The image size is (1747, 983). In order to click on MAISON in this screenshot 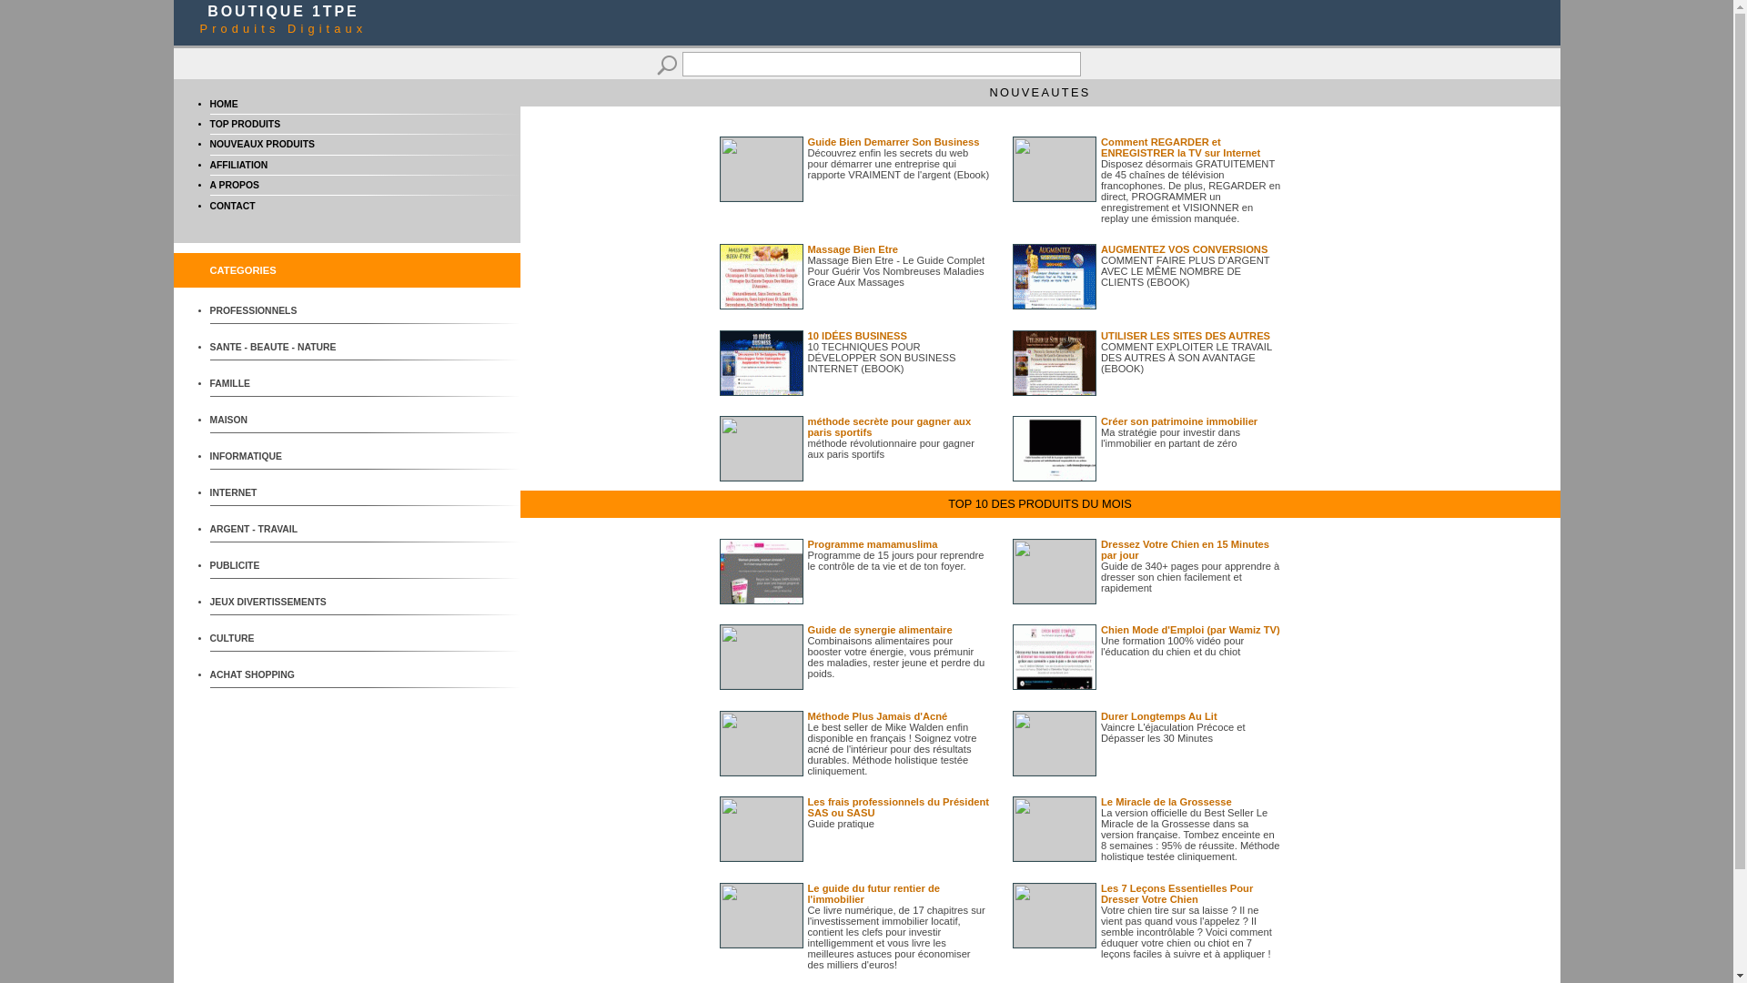, I will do `click(278, 421)`.